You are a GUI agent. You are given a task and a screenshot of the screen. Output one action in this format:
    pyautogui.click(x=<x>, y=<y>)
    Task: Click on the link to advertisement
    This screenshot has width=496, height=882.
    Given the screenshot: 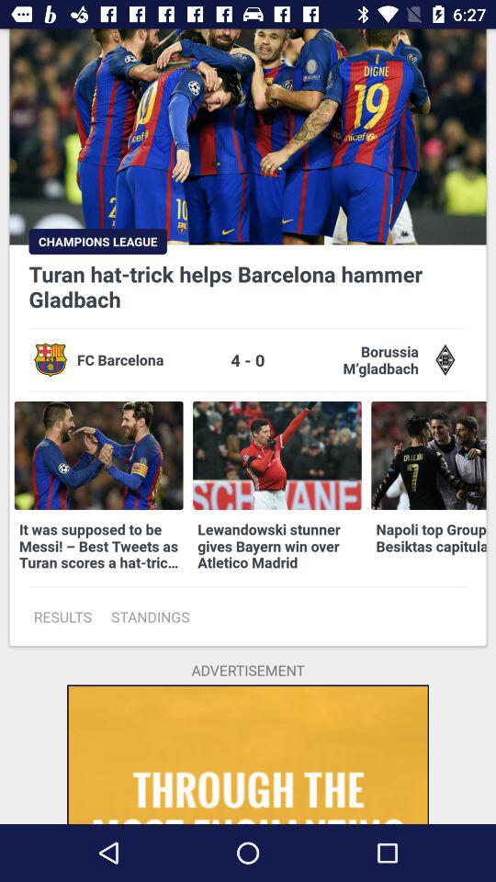 What is the action you would take?
    pyautogui.click(x=248, y=754)
    